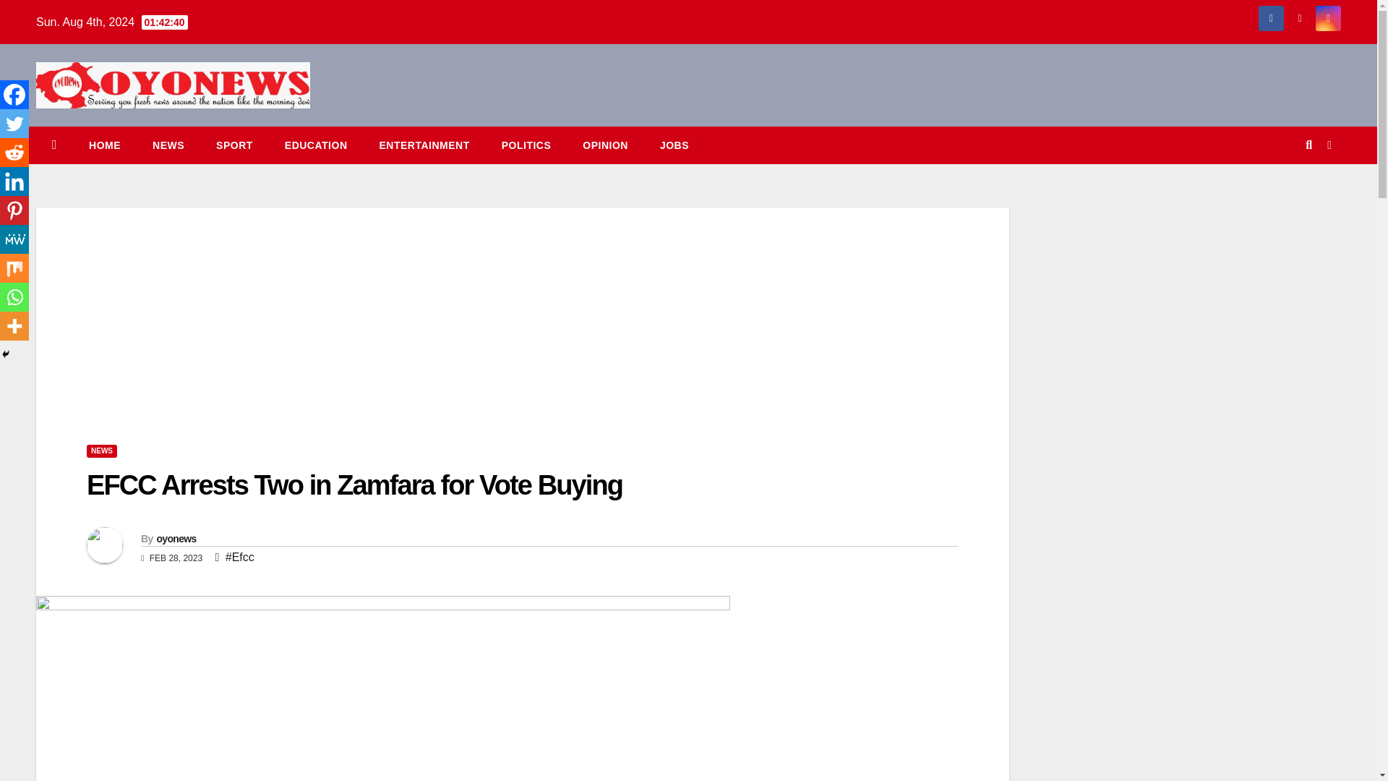 The height and width of the screenshot is (781, 1388). What do you see at coordinates (234, 145) in the screenshot?
I see `sport` at bounding box center [234, 145].